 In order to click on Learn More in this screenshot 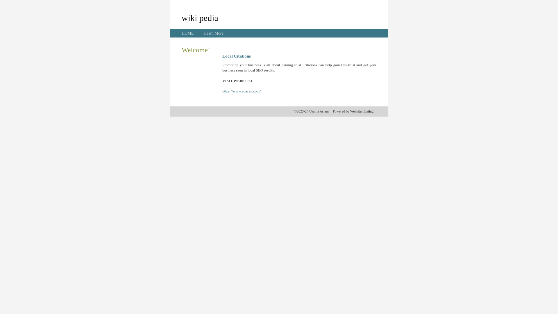, I will do `click(214, 33)`.